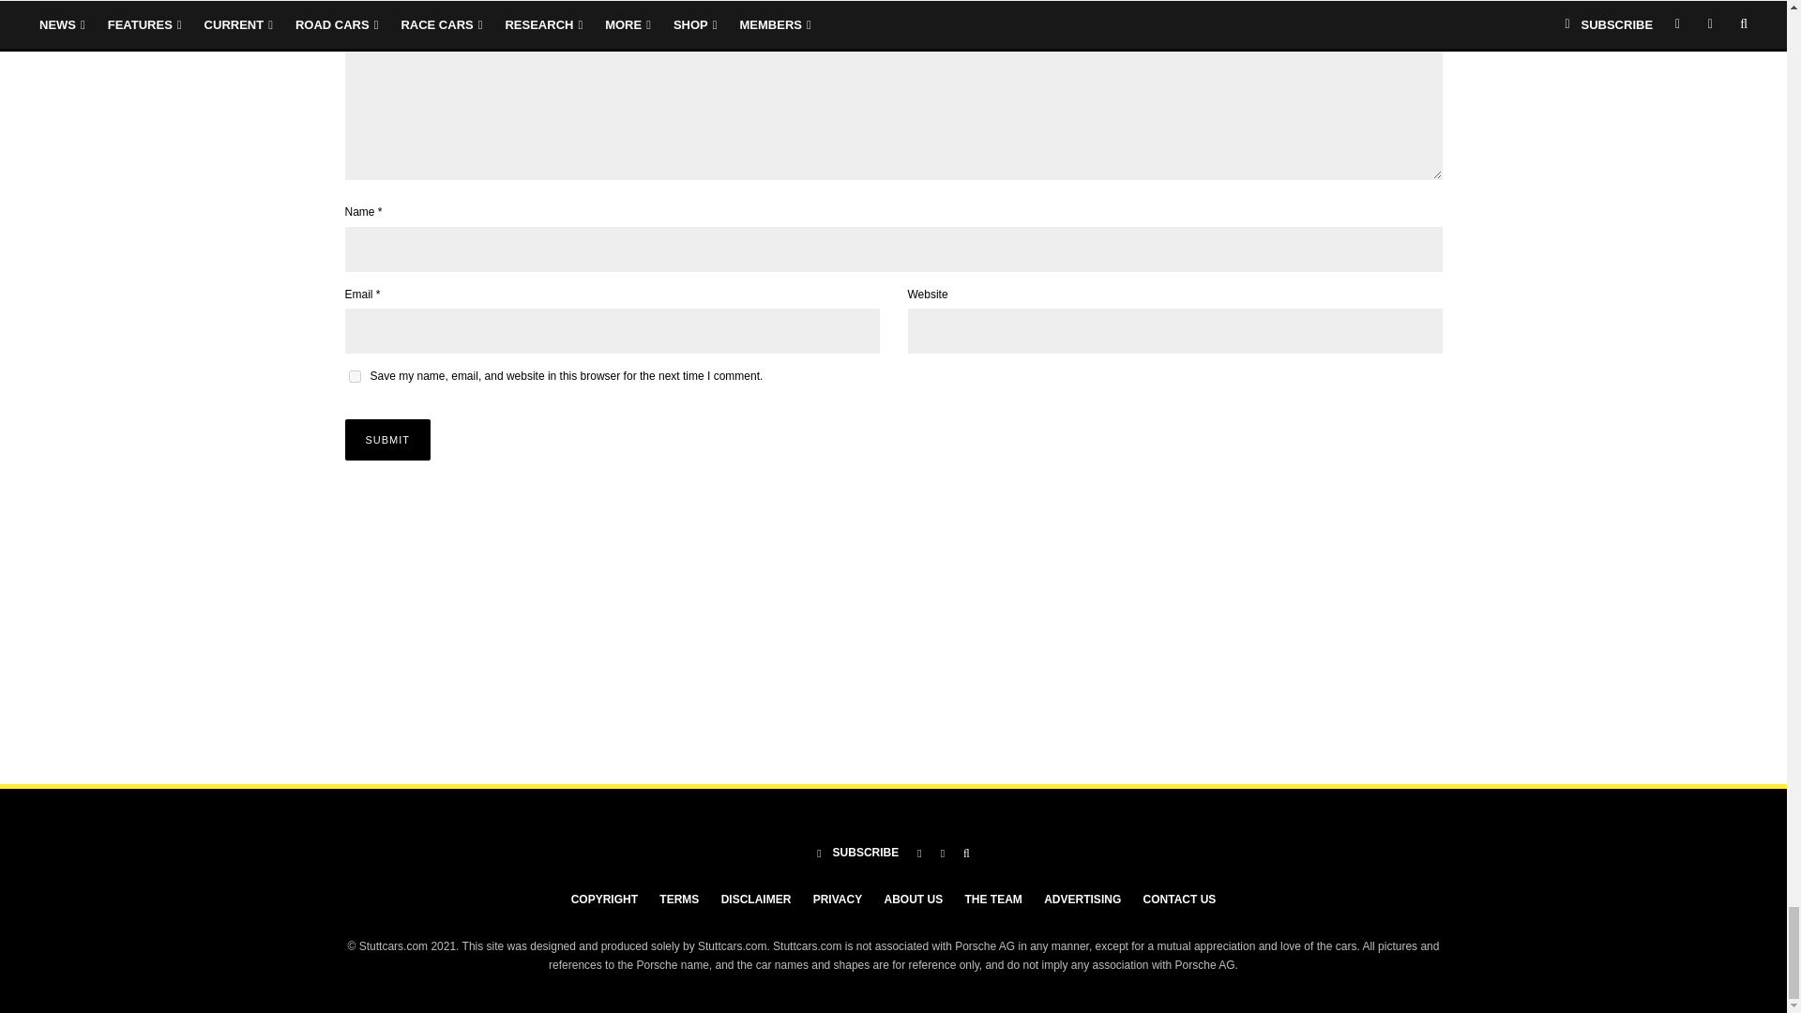 This screenshot has height=1013, width=1801. I want to click on Submit, so click(388, 440).